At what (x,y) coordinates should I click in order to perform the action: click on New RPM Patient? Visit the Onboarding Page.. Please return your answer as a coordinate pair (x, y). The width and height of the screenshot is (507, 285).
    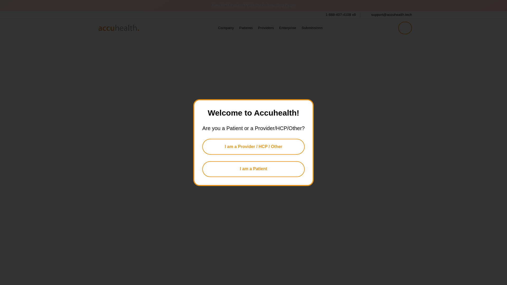
    Looking at the image, I should click on (246, 28).